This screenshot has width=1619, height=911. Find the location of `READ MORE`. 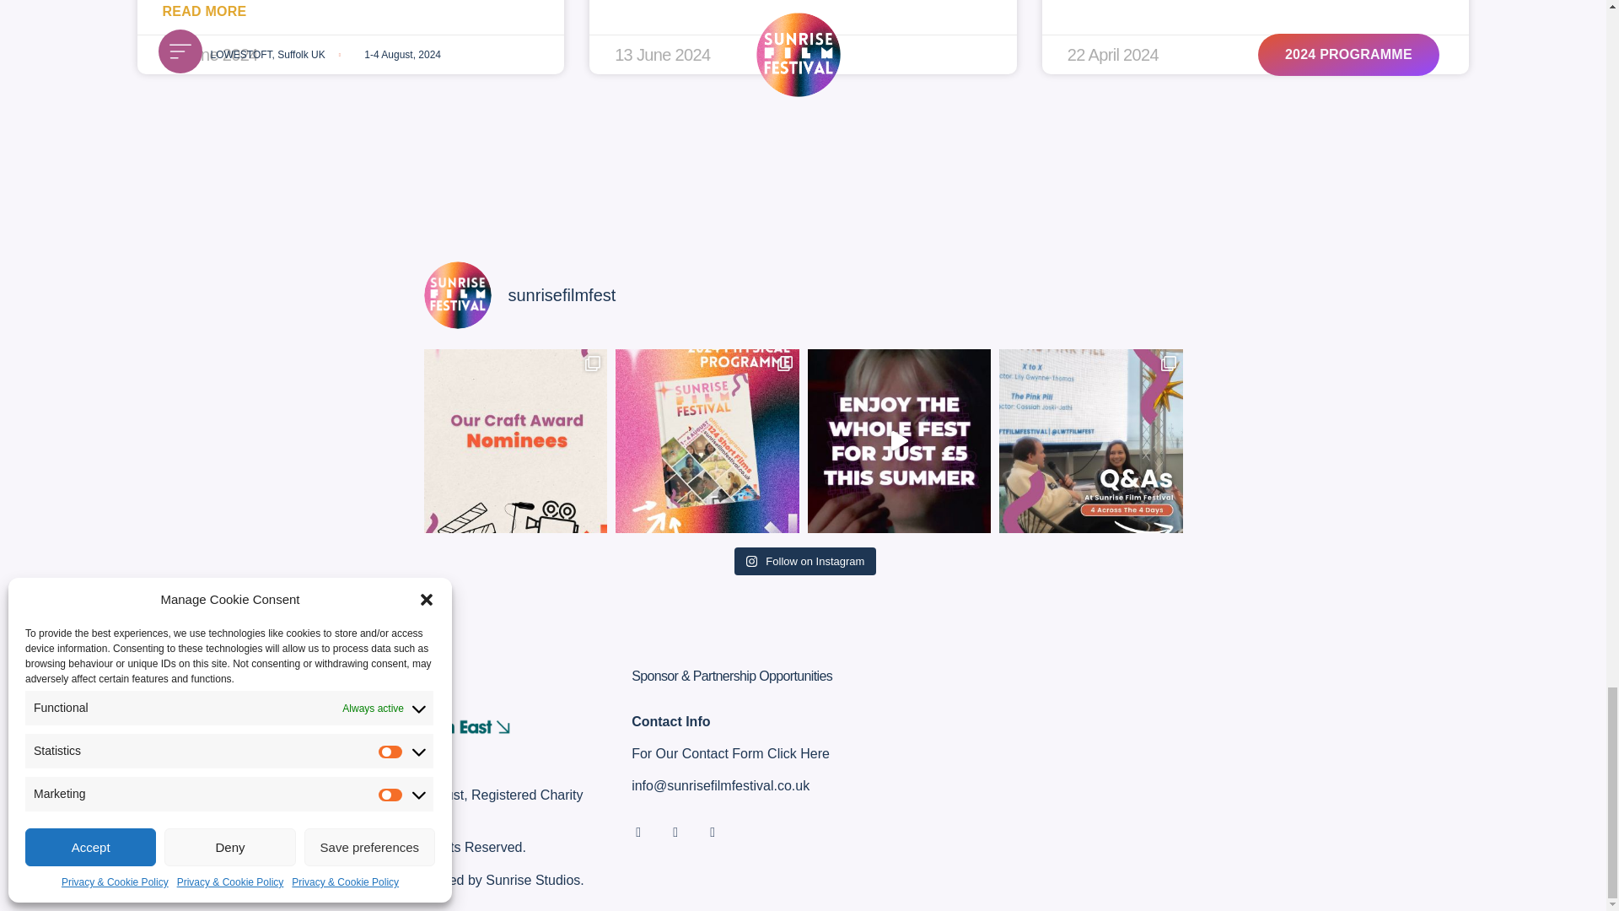

READ MORE is located at coordinates (204, 11).